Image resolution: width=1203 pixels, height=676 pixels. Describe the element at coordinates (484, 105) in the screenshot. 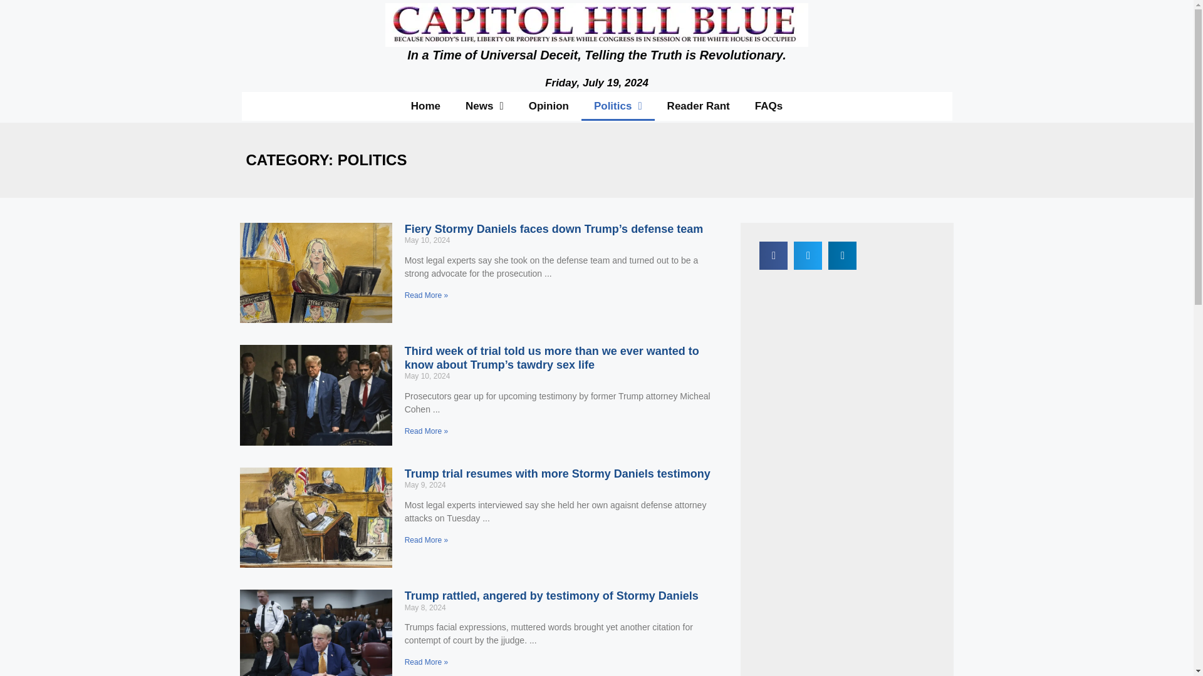

I see `News` at that location.